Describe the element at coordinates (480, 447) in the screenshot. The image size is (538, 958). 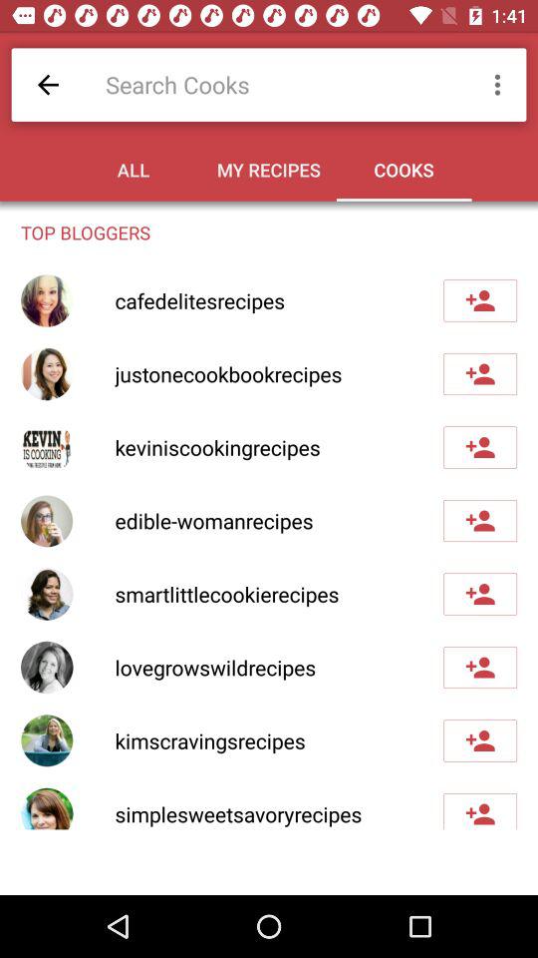
I see `add friend` at that location.